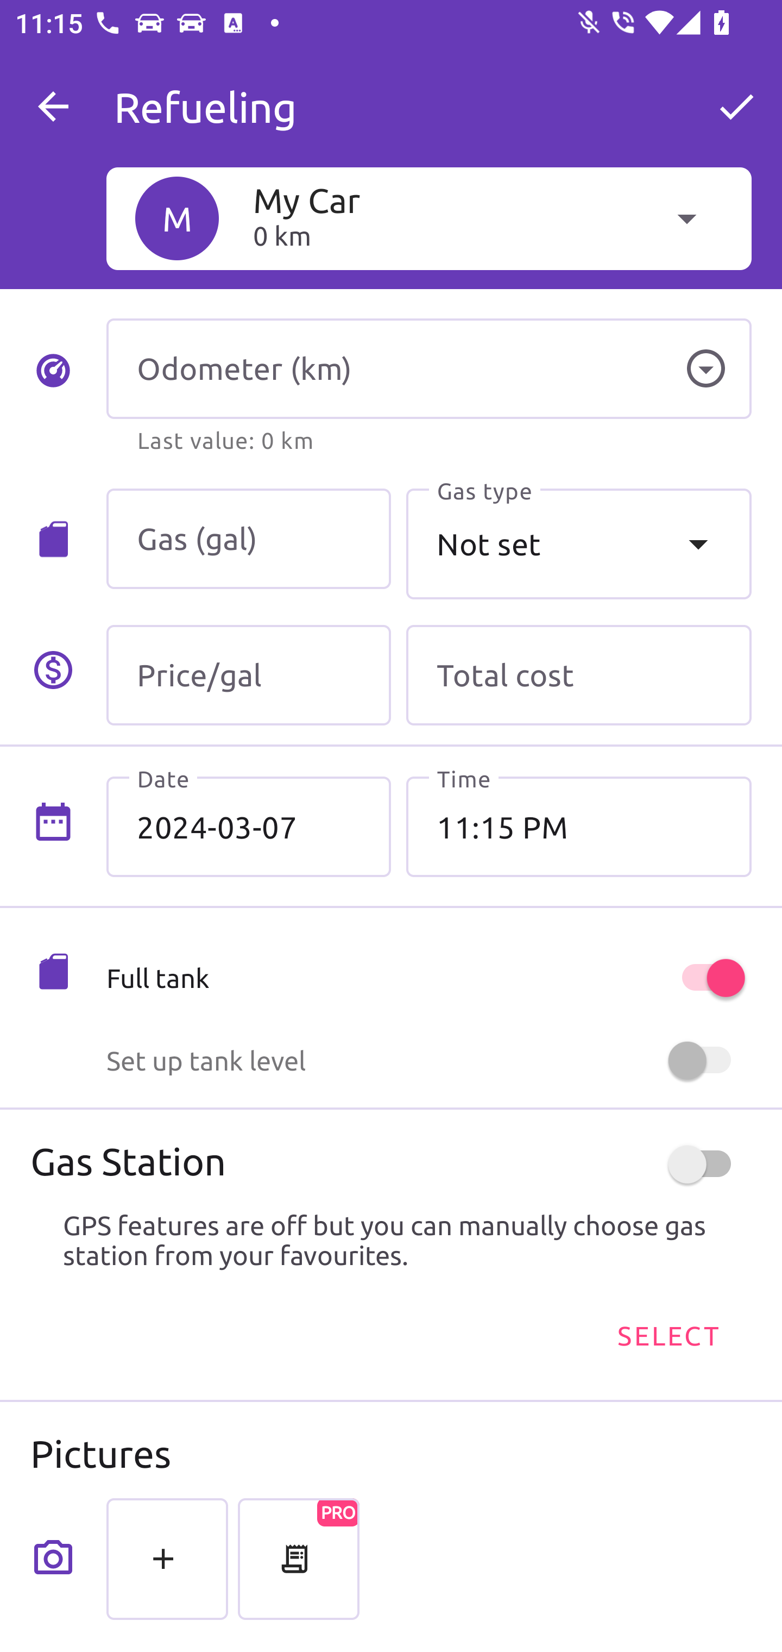 This screenshot has height=1652, width=782. What do you see at coordinates (53, 107) in the screenshot?
I see `Navigate up` at bounding box center [53, 107].